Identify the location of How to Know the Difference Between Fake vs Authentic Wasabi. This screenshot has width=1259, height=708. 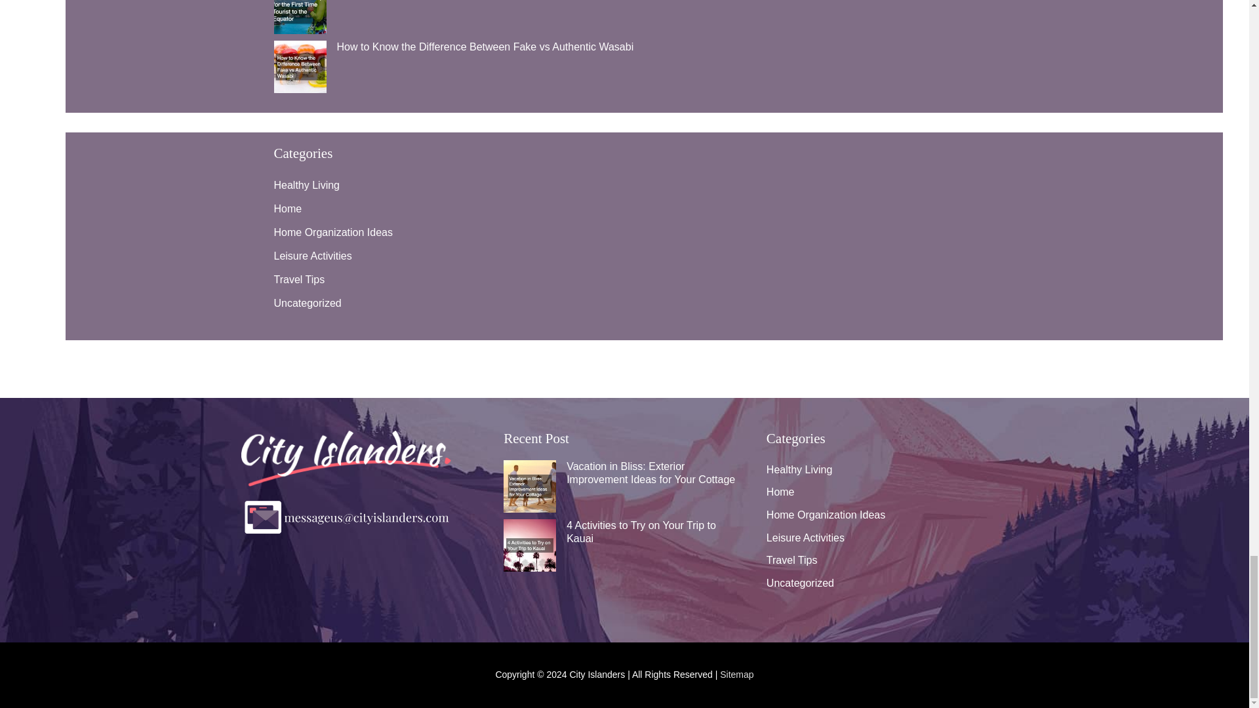
(485, 46).